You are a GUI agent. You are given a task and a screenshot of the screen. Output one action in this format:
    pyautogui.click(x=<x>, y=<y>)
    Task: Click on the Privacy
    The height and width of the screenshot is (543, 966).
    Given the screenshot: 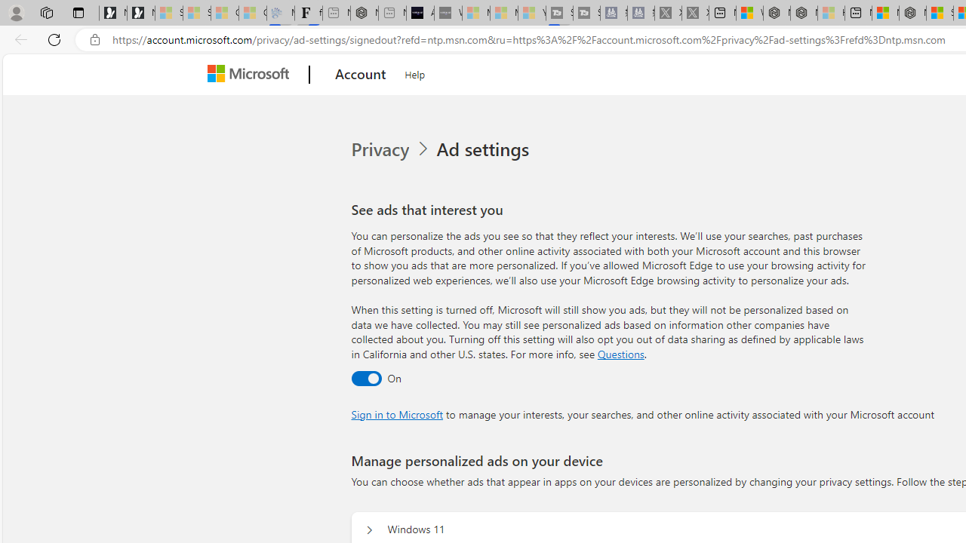 What is the action you would take?
    pyautogui.click(x=392, y=149)
    